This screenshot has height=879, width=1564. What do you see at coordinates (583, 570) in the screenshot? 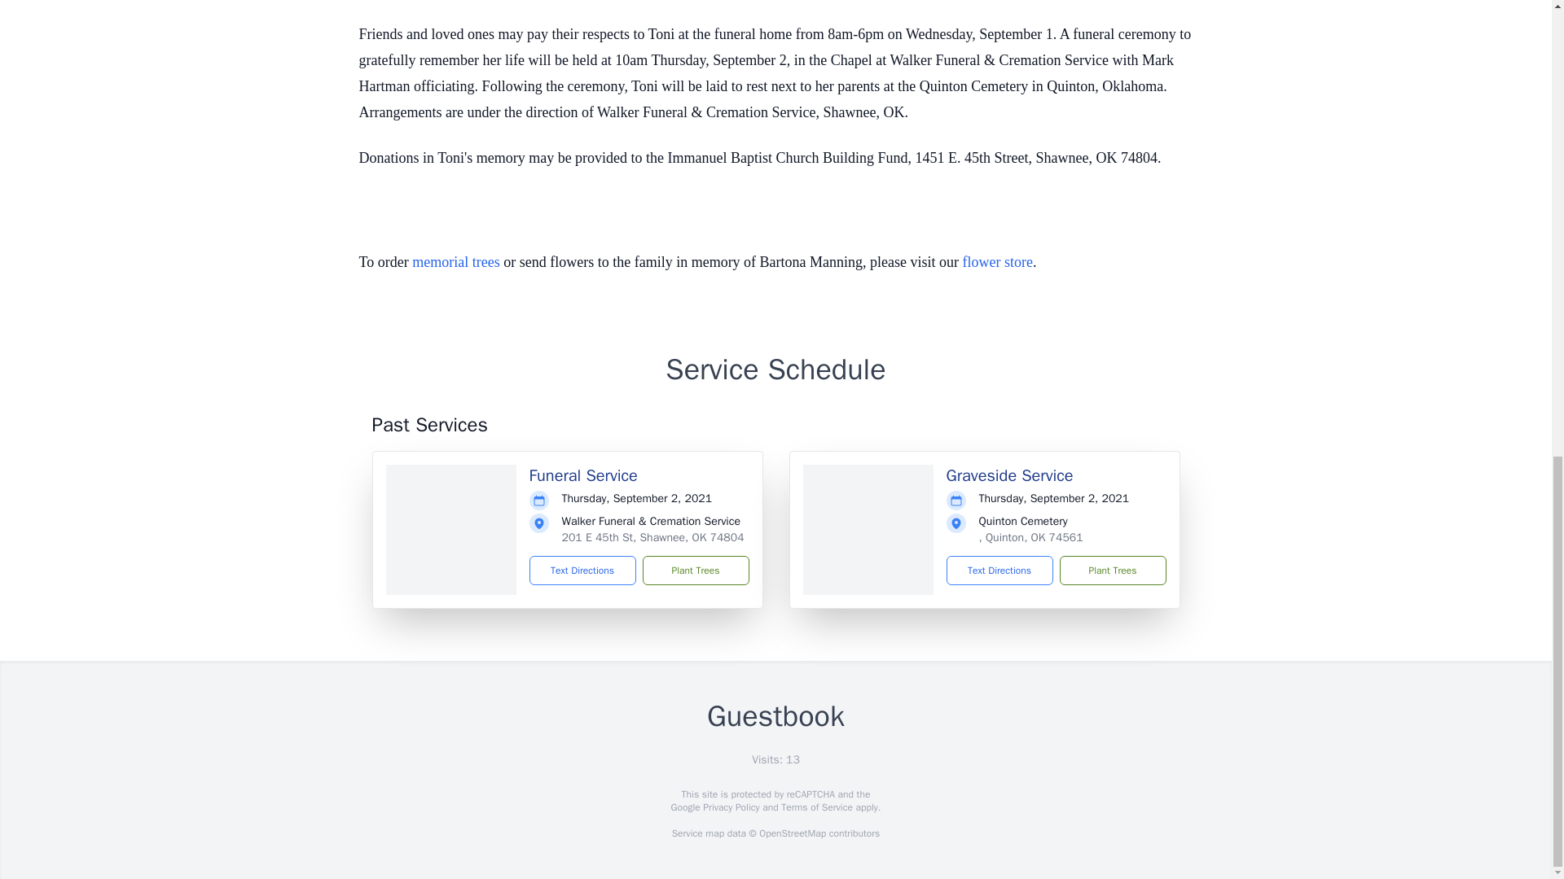
I see `Text Directions` at bounding box center [583, 570].